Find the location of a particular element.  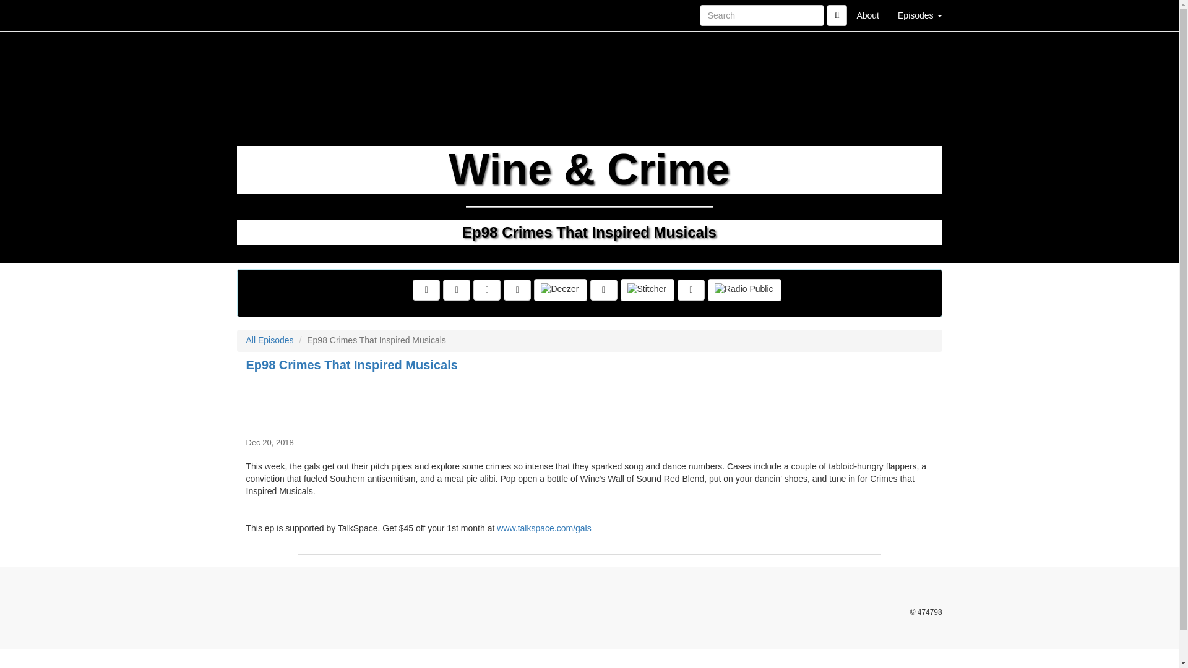

Visit Us on Twitter is located at coordinates (457, 290).